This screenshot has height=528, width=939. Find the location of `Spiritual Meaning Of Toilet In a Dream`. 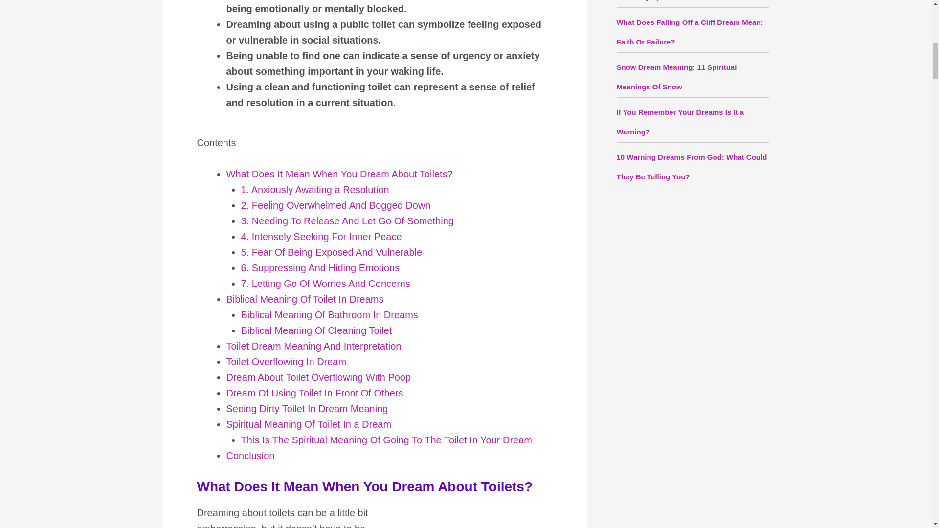

Spiritual Meaning Of Toilet In a Dream is located at coordinates (309, 424).